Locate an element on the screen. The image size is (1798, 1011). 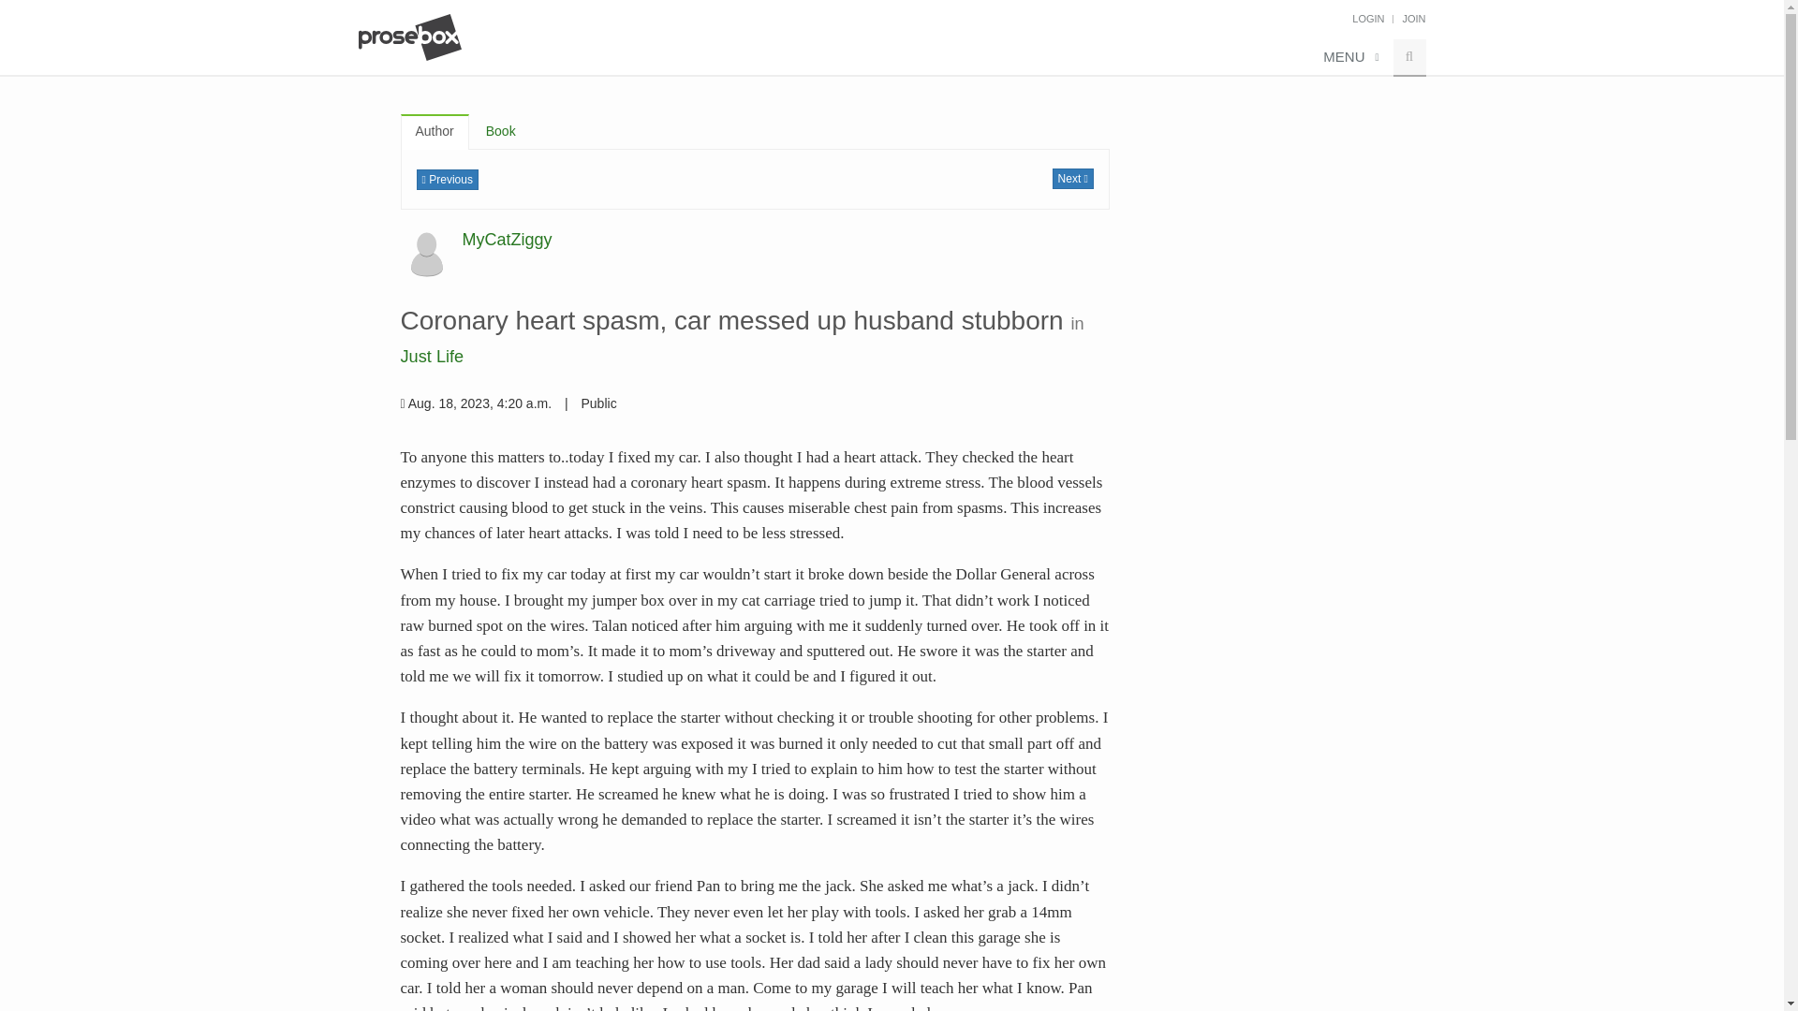
LOGIN is located at coordinates (1367, 19).